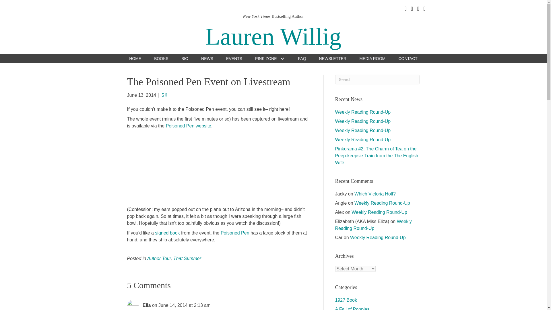 The image size is (551, 310). What do you see at coordinates (235, 233) in the screenshot?
I see `Poisoned Pen` at bounding box center [235, 233].